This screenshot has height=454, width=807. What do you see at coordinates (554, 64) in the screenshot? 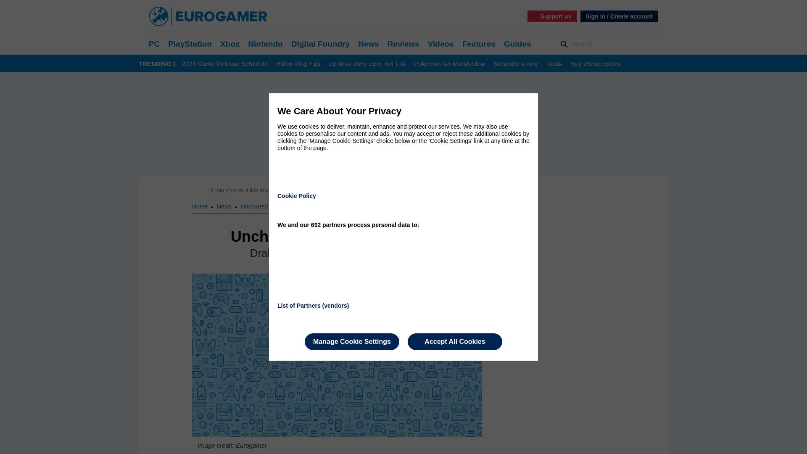
I see `Deals` at bounding box center [554, 64].